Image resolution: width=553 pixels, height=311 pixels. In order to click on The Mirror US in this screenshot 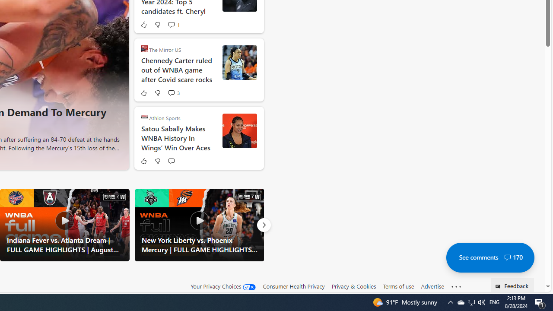, I will do `click(144, 48)`.